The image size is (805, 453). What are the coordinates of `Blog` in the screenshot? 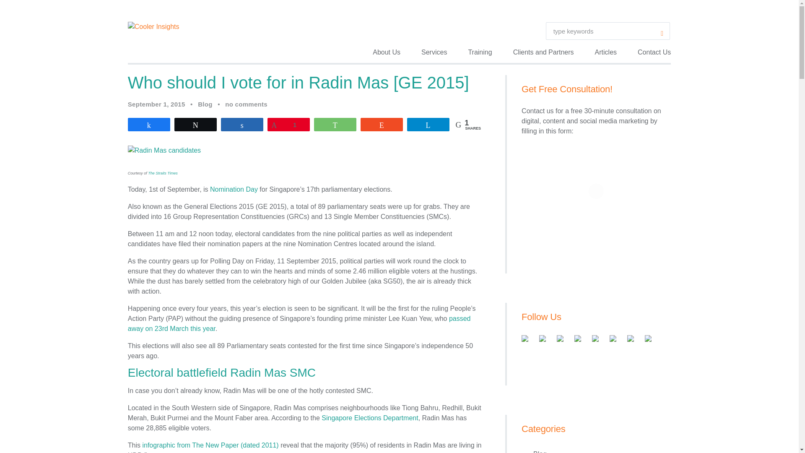 It's located at (205, 104).